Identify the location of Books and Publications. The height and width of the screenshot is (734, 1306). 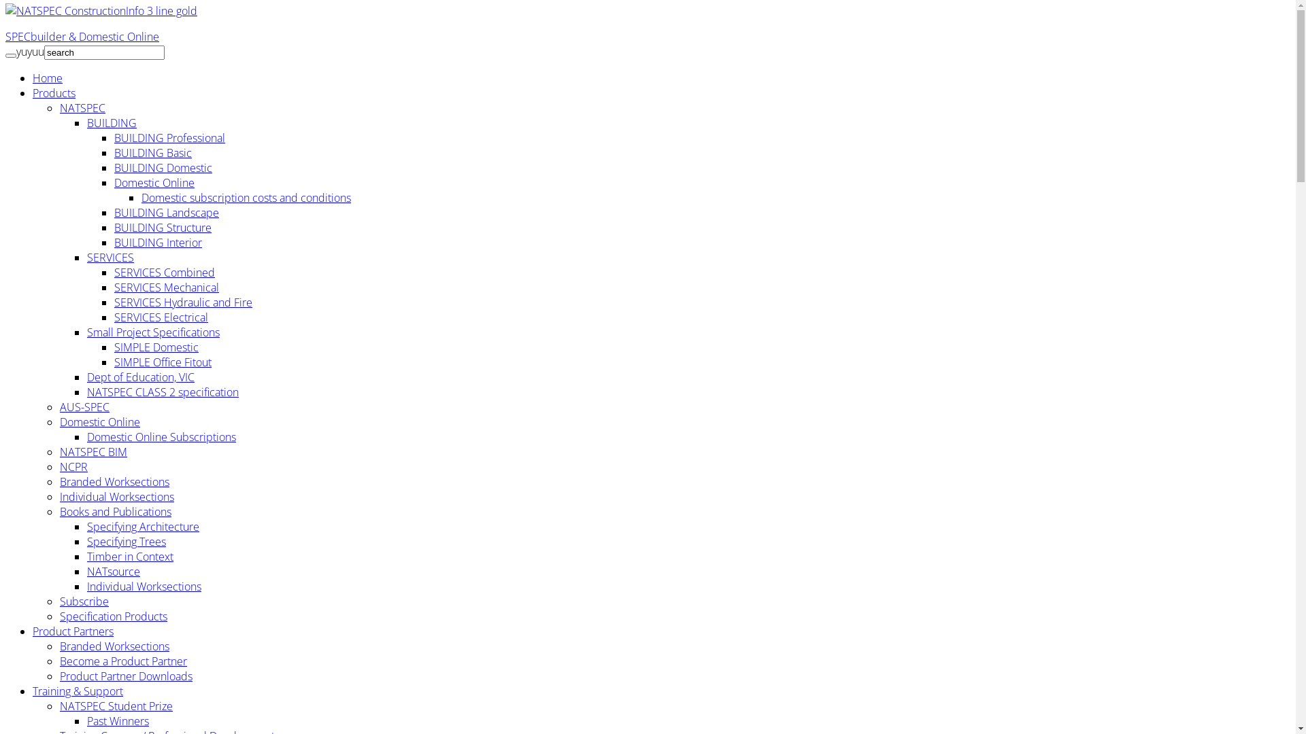
(116, 512).